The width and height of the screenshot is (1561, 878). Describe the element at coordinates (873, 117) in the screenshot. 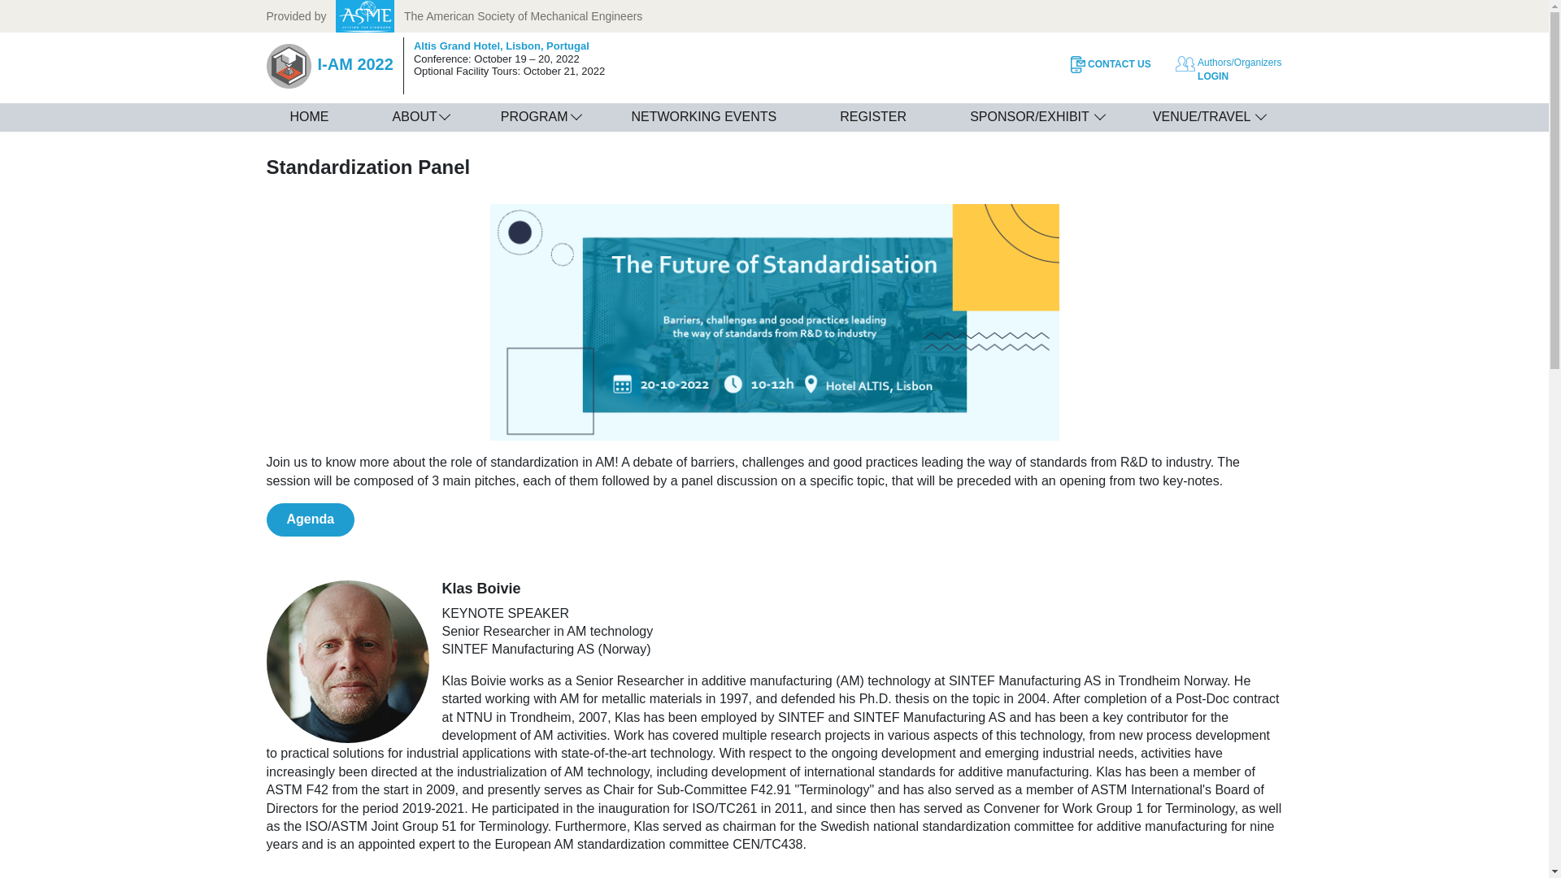

I see `REGISTER` at that location.